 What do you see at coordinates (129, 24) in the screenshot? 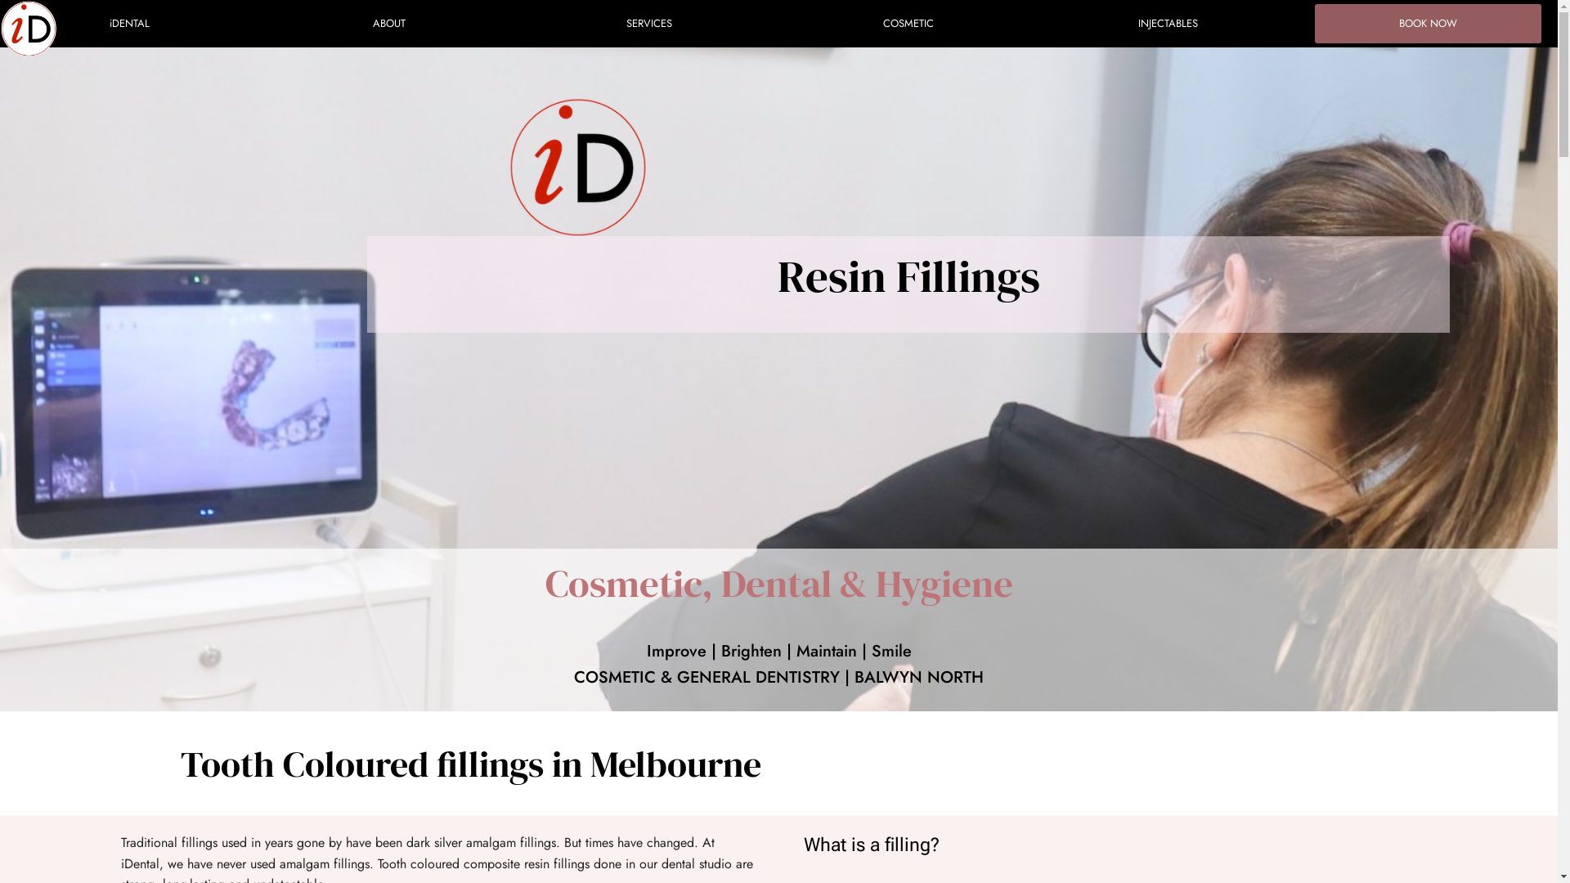
I see `iDENTAL` at bounding box center [129, 24].